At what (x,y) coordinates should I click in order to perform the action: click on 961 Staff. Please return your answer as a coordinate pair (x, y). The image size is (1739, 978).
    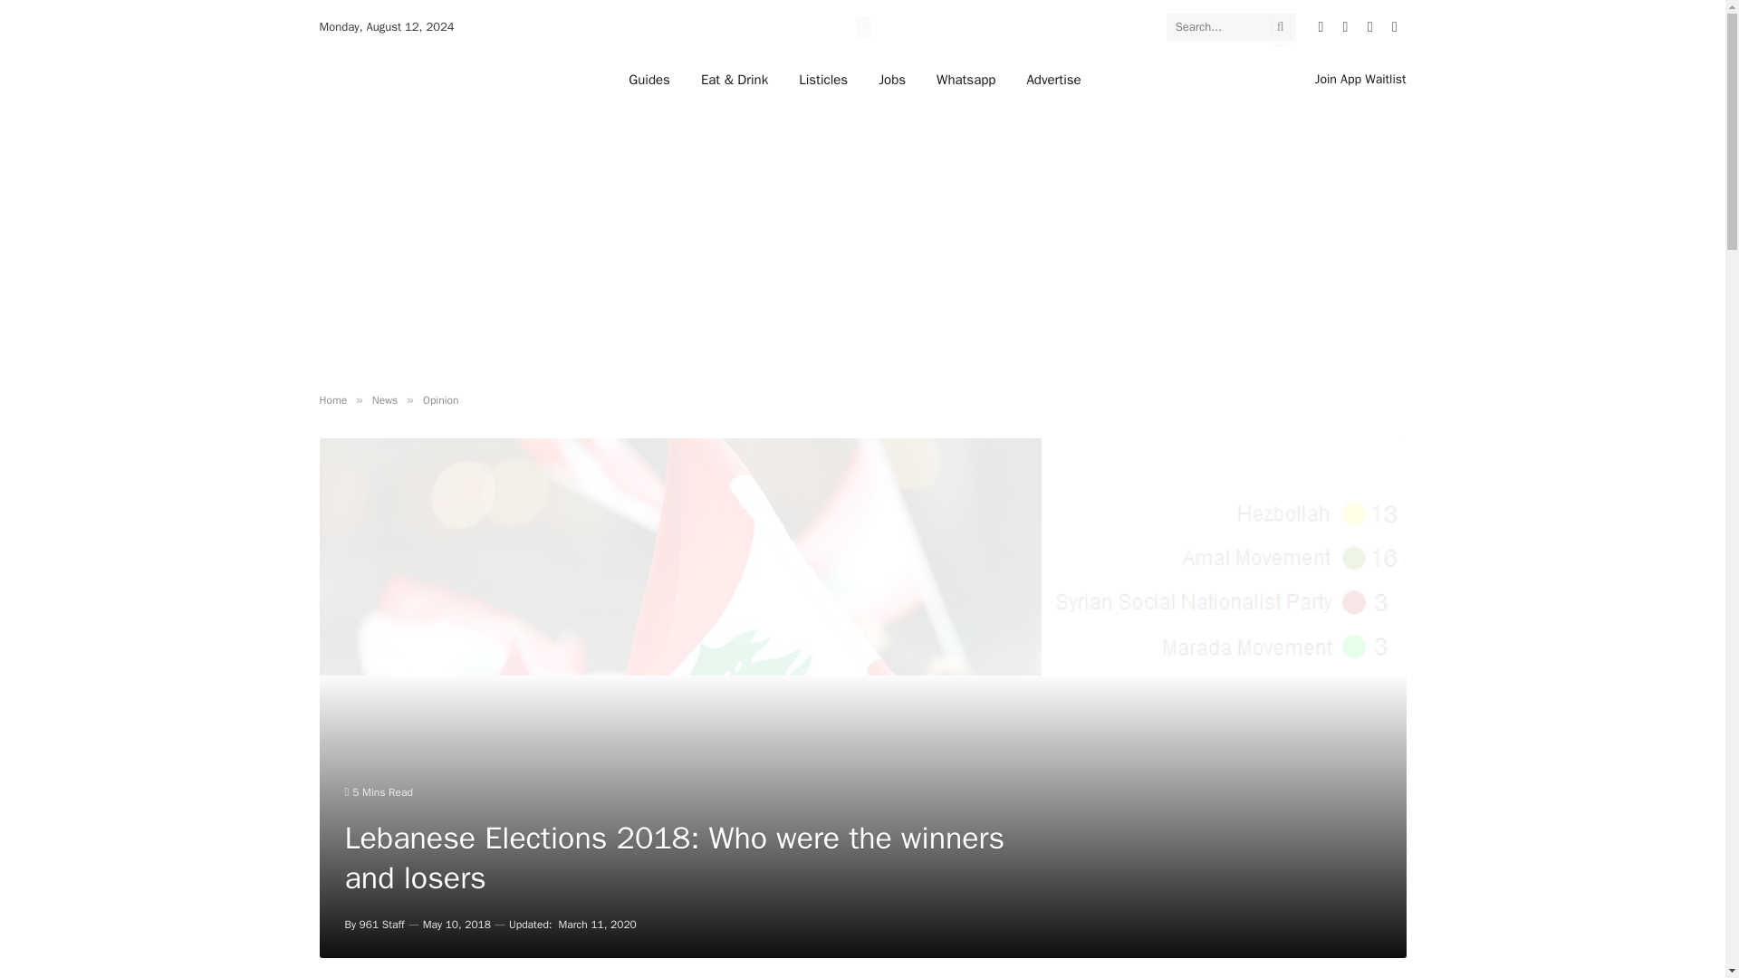
    Looking at the image, I should click on (382, 925).